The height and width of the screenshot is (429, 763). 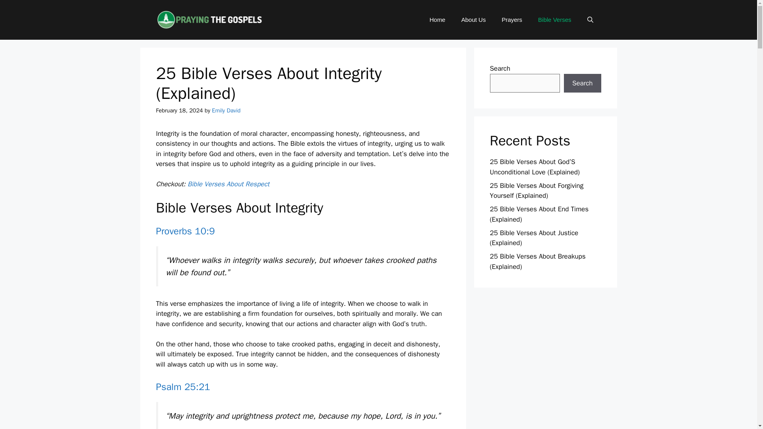 I want to click on Bible Verses, so click(x=555, y=20).